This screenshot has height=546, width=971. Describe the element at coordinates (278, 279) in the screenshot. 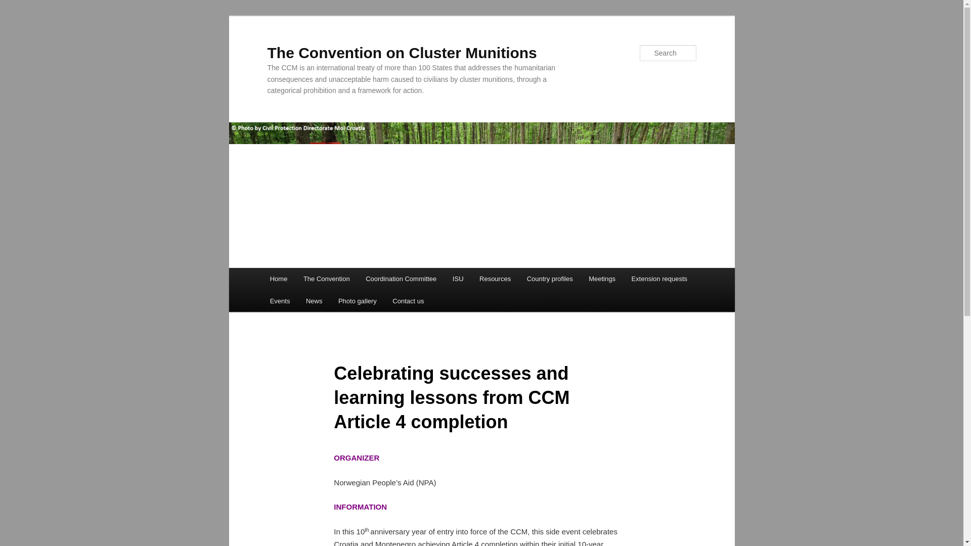

I see `Home` at that location.